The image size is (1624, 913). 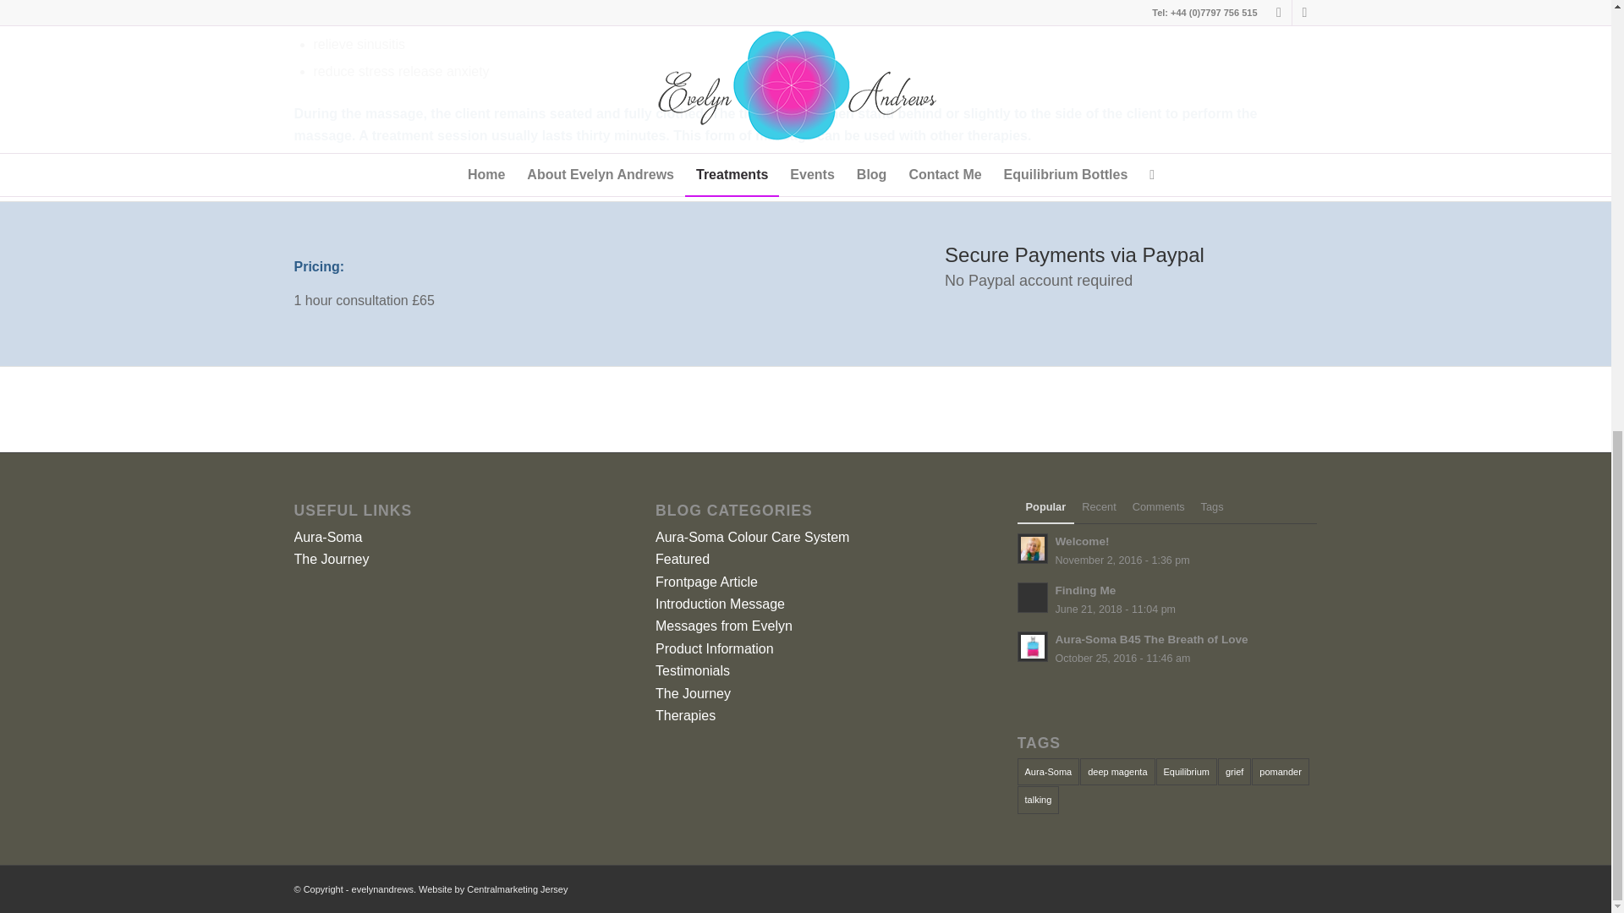 What do you see at coordinates (1167, 599) in the screenshot?
I see `Welcome!` at bounding box center [1167, 599].